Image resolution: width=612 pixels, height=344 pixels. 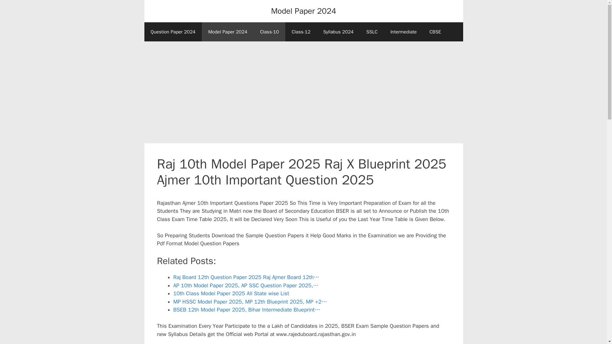 What do you see at coordinates (231, 294) in the screenshot?
I see `10th Class Model Paper 2025 All State wise List` at bounding box center [231, 294].